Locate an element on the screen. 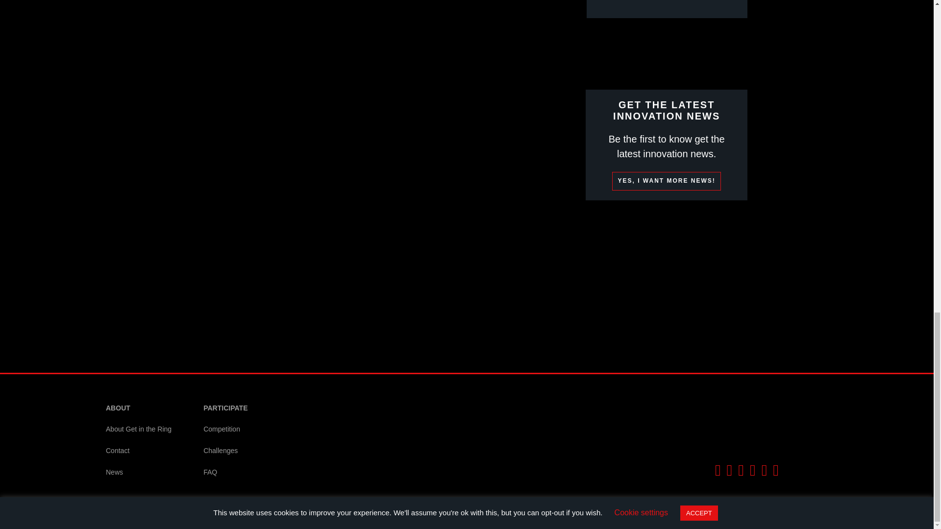  PARTICIPATE is located at coordinates (225, 409).